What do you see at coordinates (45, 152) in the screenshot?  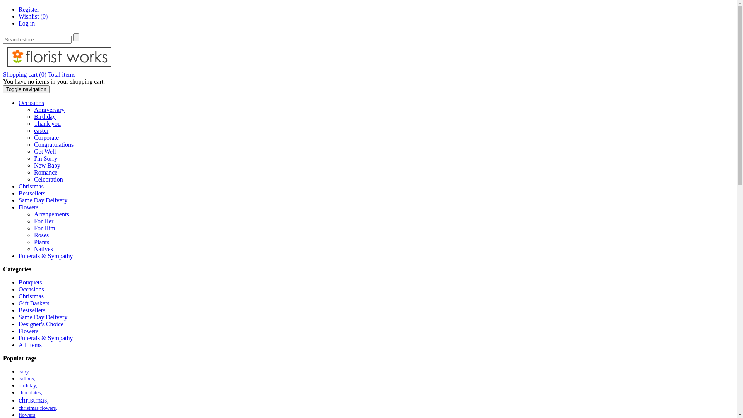 I see `Get Well` at bounding box center [45, 152].